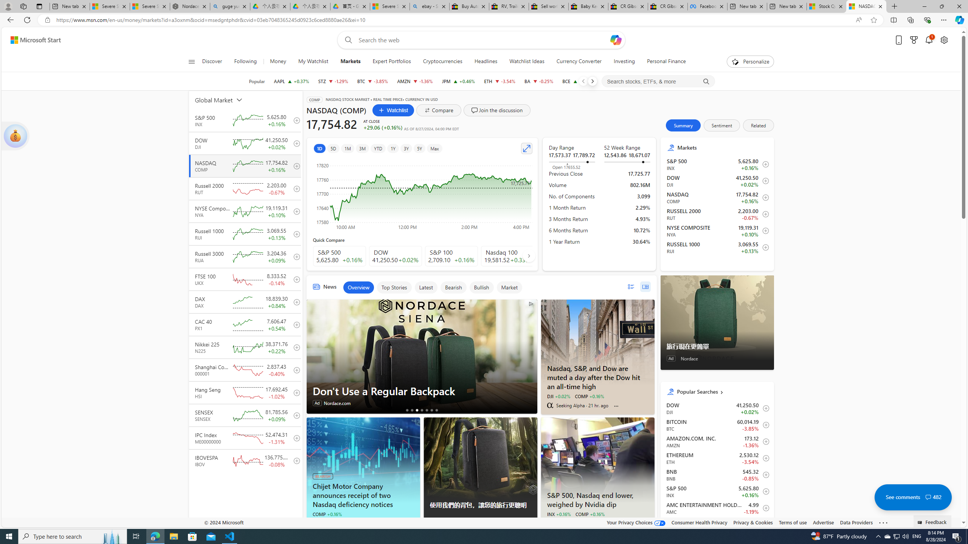 The height and width of the screenshot is (544, 968). I want to click on Personalize, so click(750, 62).